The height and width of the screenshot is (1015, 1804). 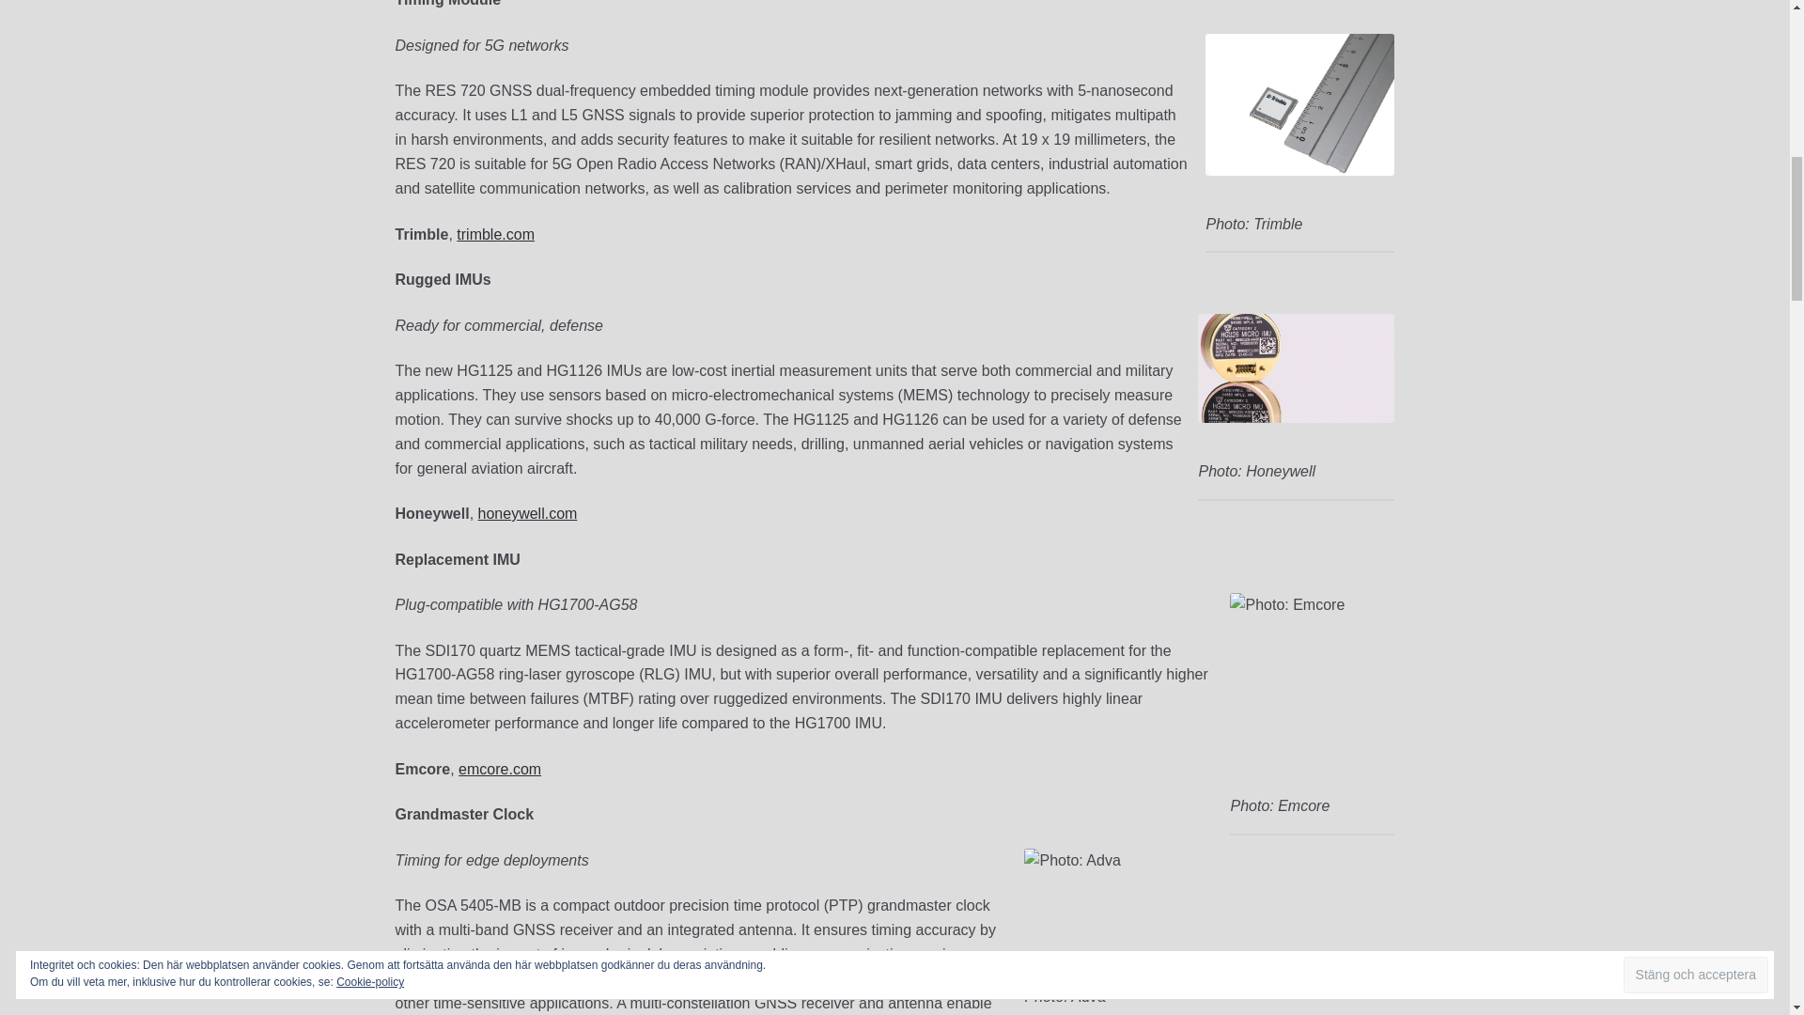 I want to click on trimble.com, so click(x=494, y=233).